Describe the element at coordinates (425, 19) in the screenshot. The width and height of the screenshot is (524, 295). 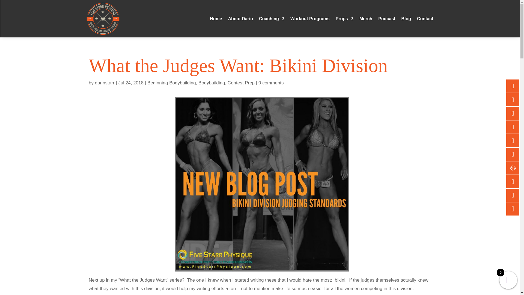
I see `Contact` at that location.